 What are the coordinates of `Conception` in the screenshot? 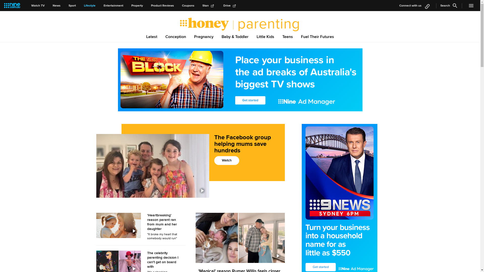 It's located at (176, 37).